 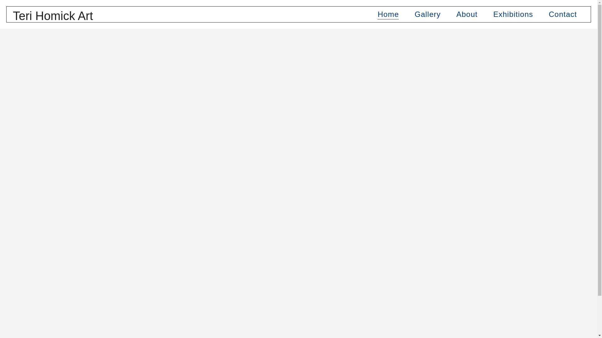 What do you see at coordinates (467, 14) in the screenshot?
I see `About` at bounding box center [467, 14].